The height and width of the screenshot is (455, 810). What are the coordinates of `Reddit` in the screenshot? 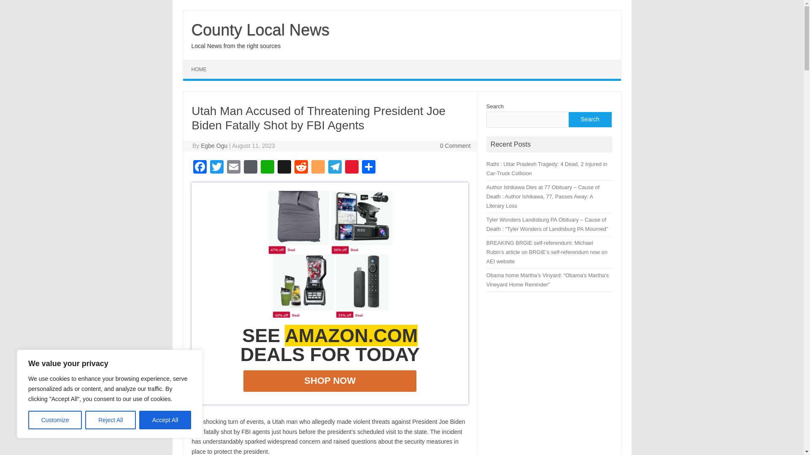 It's located at (301, 168).